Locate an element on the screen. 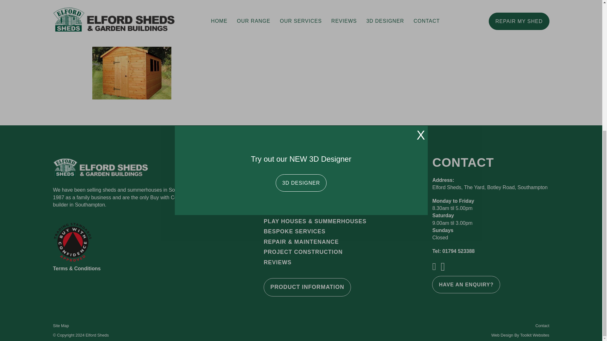 Image resolution: width=607 pixels, height=341 pixels. Tel: 01794 523388 is located at coordinates (453, 251).